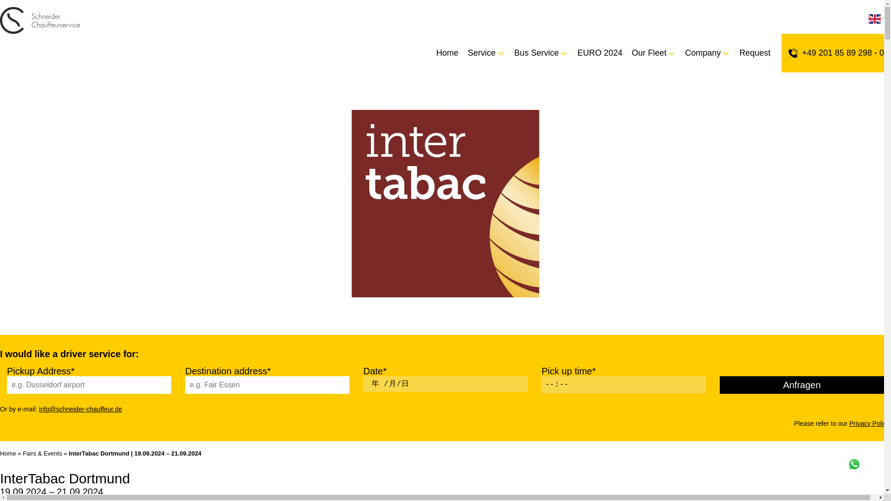 Image resolution: width=891 pixels, height=501 pixels. What do you see at coordinates (536, 53) in the screenshot?
I see `Bus Service` at bounding box center [536, 53].